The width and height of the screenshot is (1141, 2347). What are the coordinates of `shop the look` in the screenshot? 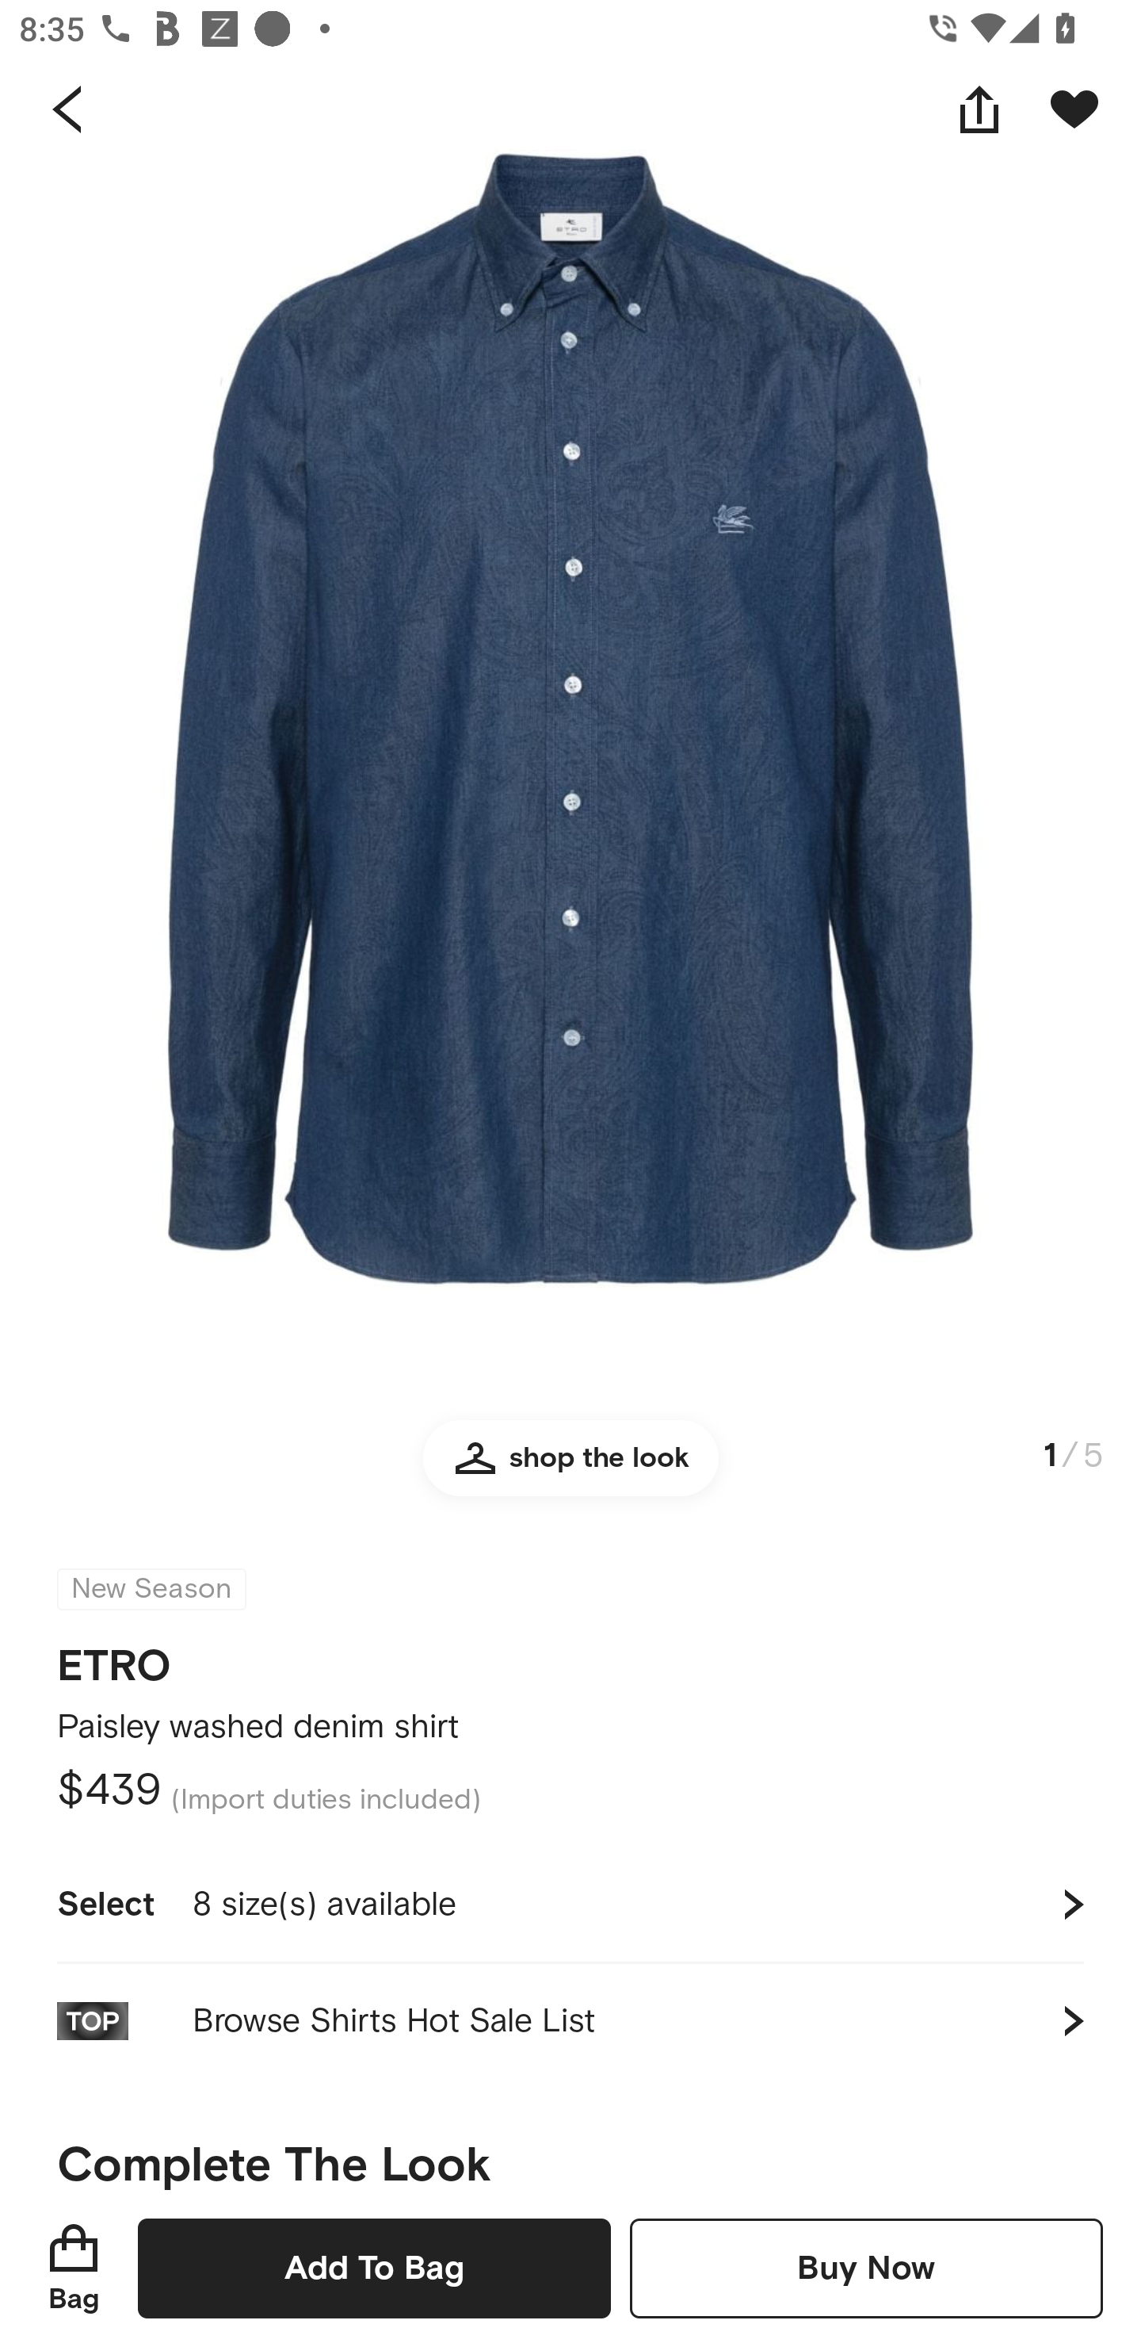 It's located at (570, 1470).